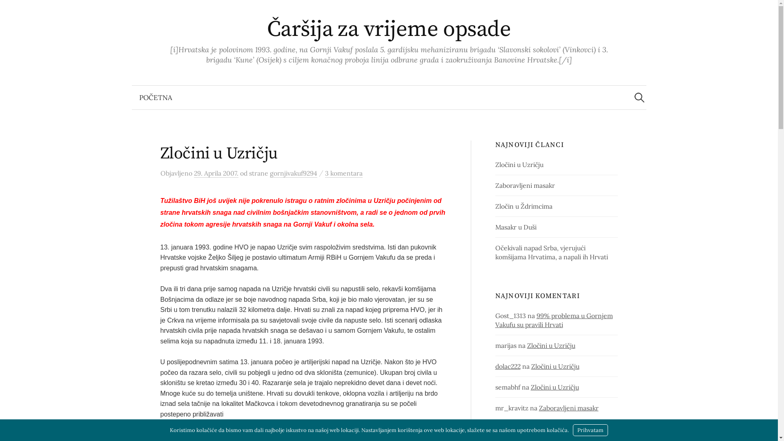 The width and height of the screenshot is (784, 441). What do you see at coordinates (569, 408) in the screenshot?
I see `Zaboravljeni masakr` at bounding box center [569, 408].